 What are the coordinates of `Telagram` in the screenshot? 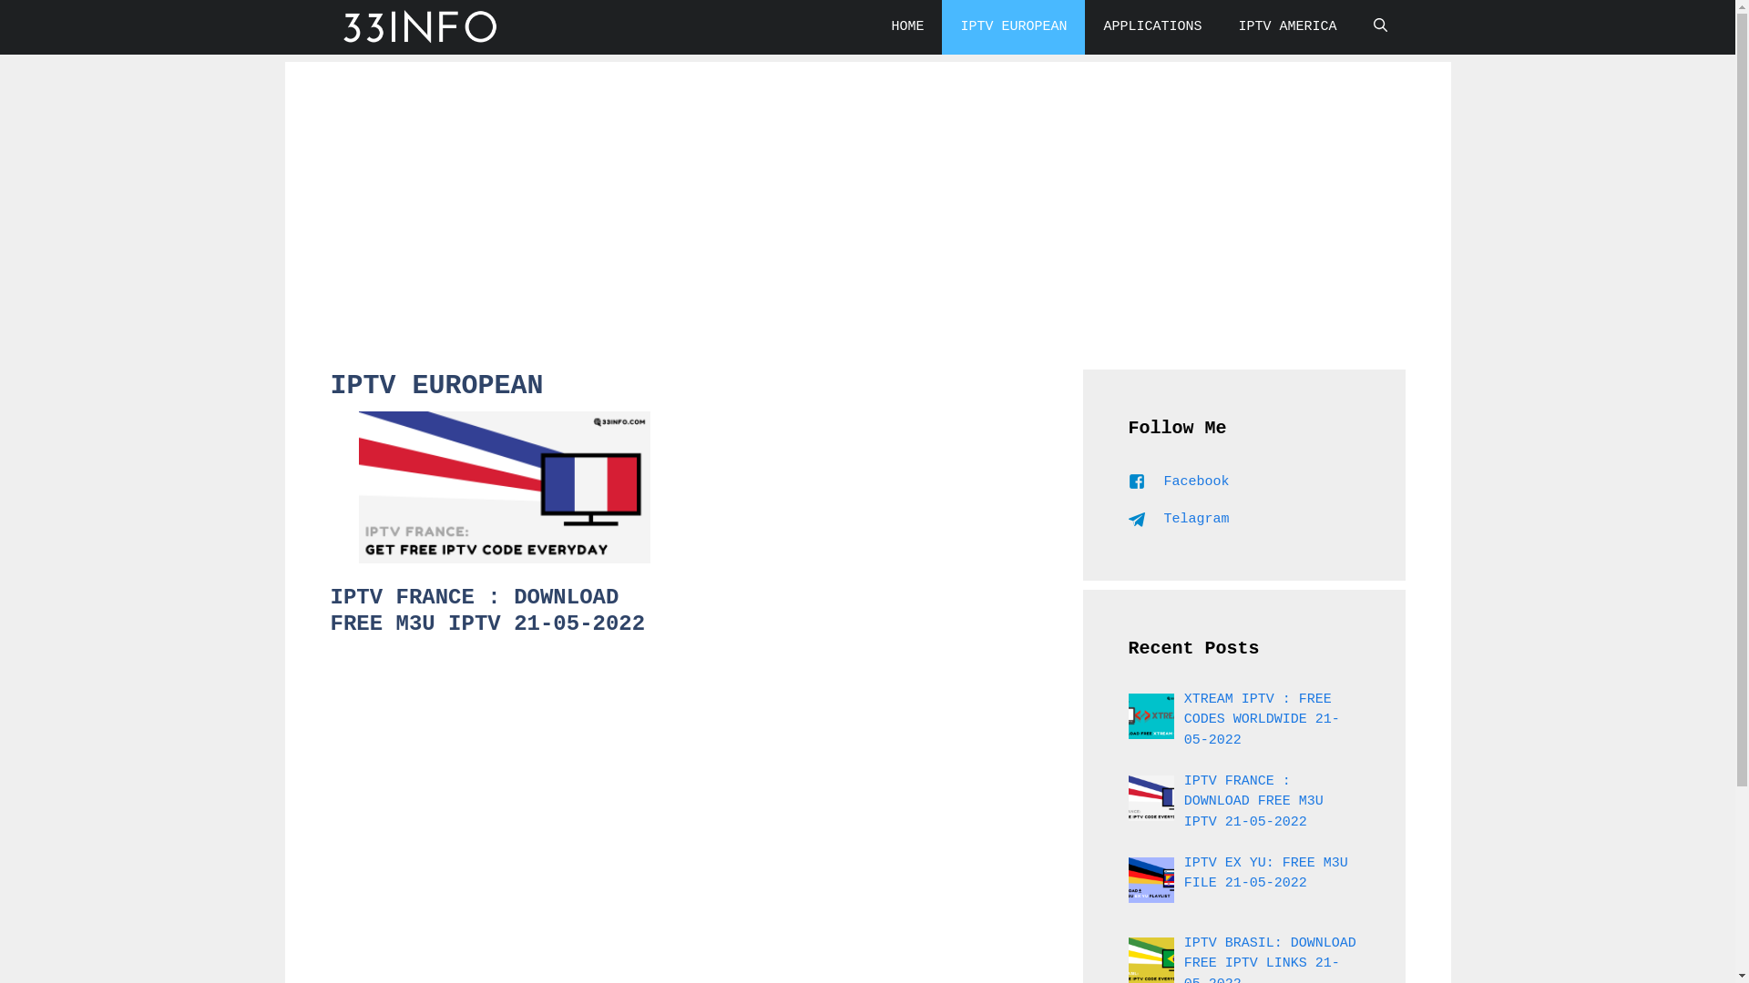 It's located at (1175, 519).